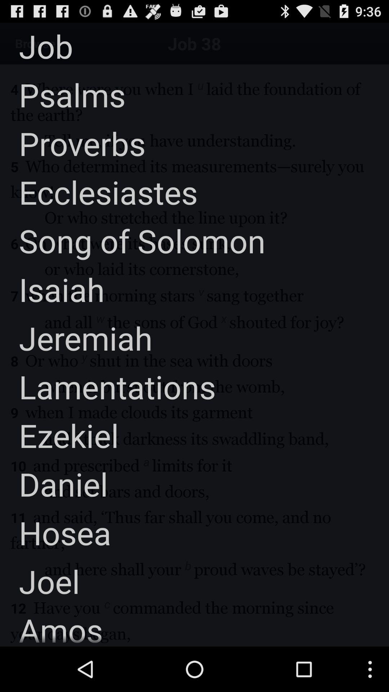 The height and width of the screenshot is (692, 389). What do you see at coordinates (52, 289) in the screenshot?
I see `choose the item above the jeremiah app` at bounding box center [52, 289].